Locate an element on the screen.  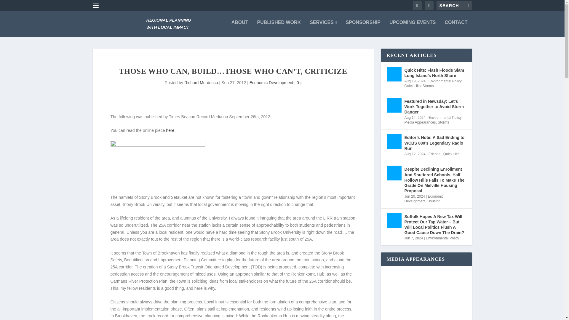
UPCOMING EVENTS is located at coordinates (413, 24).